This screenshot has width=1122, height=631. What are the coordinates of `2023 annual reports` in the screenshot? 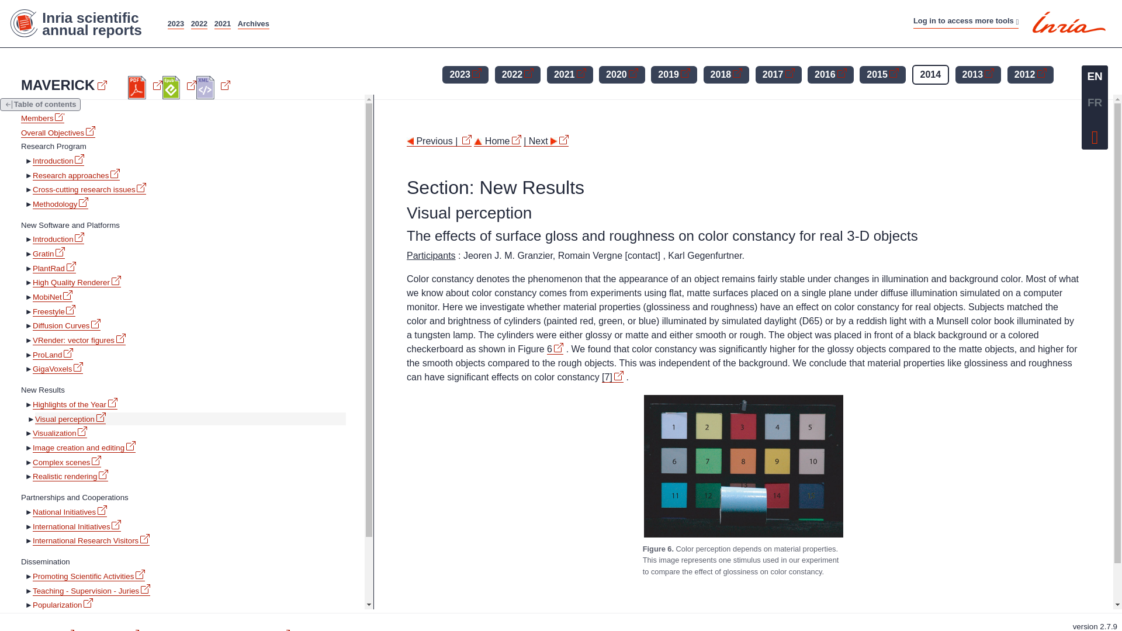 It's located at (175, 23).